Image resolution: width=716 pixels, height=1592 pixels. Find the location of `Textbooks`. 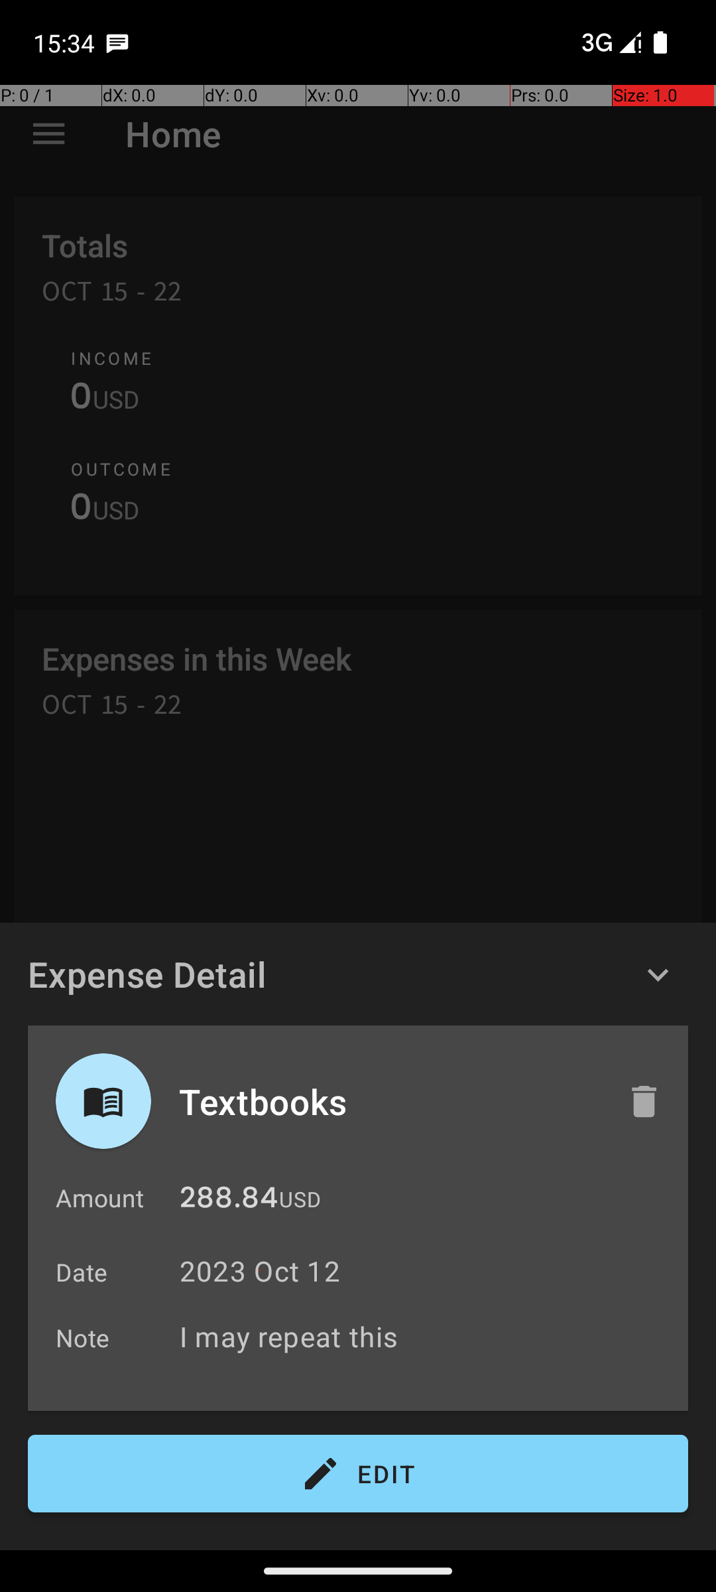

Textbooks is located at coordinates (389, 1101).